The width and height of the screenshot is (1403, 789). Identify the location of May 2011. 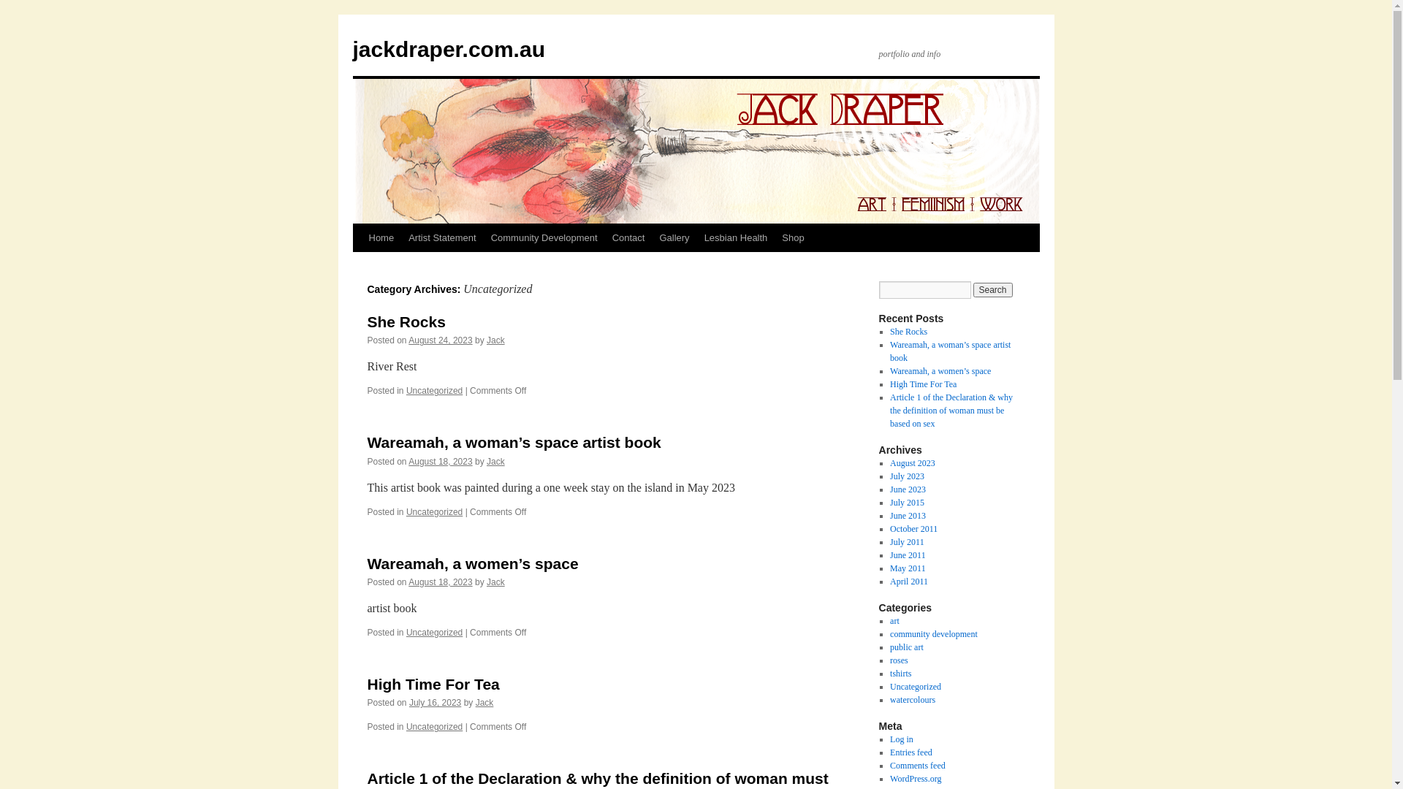
(908, 568).